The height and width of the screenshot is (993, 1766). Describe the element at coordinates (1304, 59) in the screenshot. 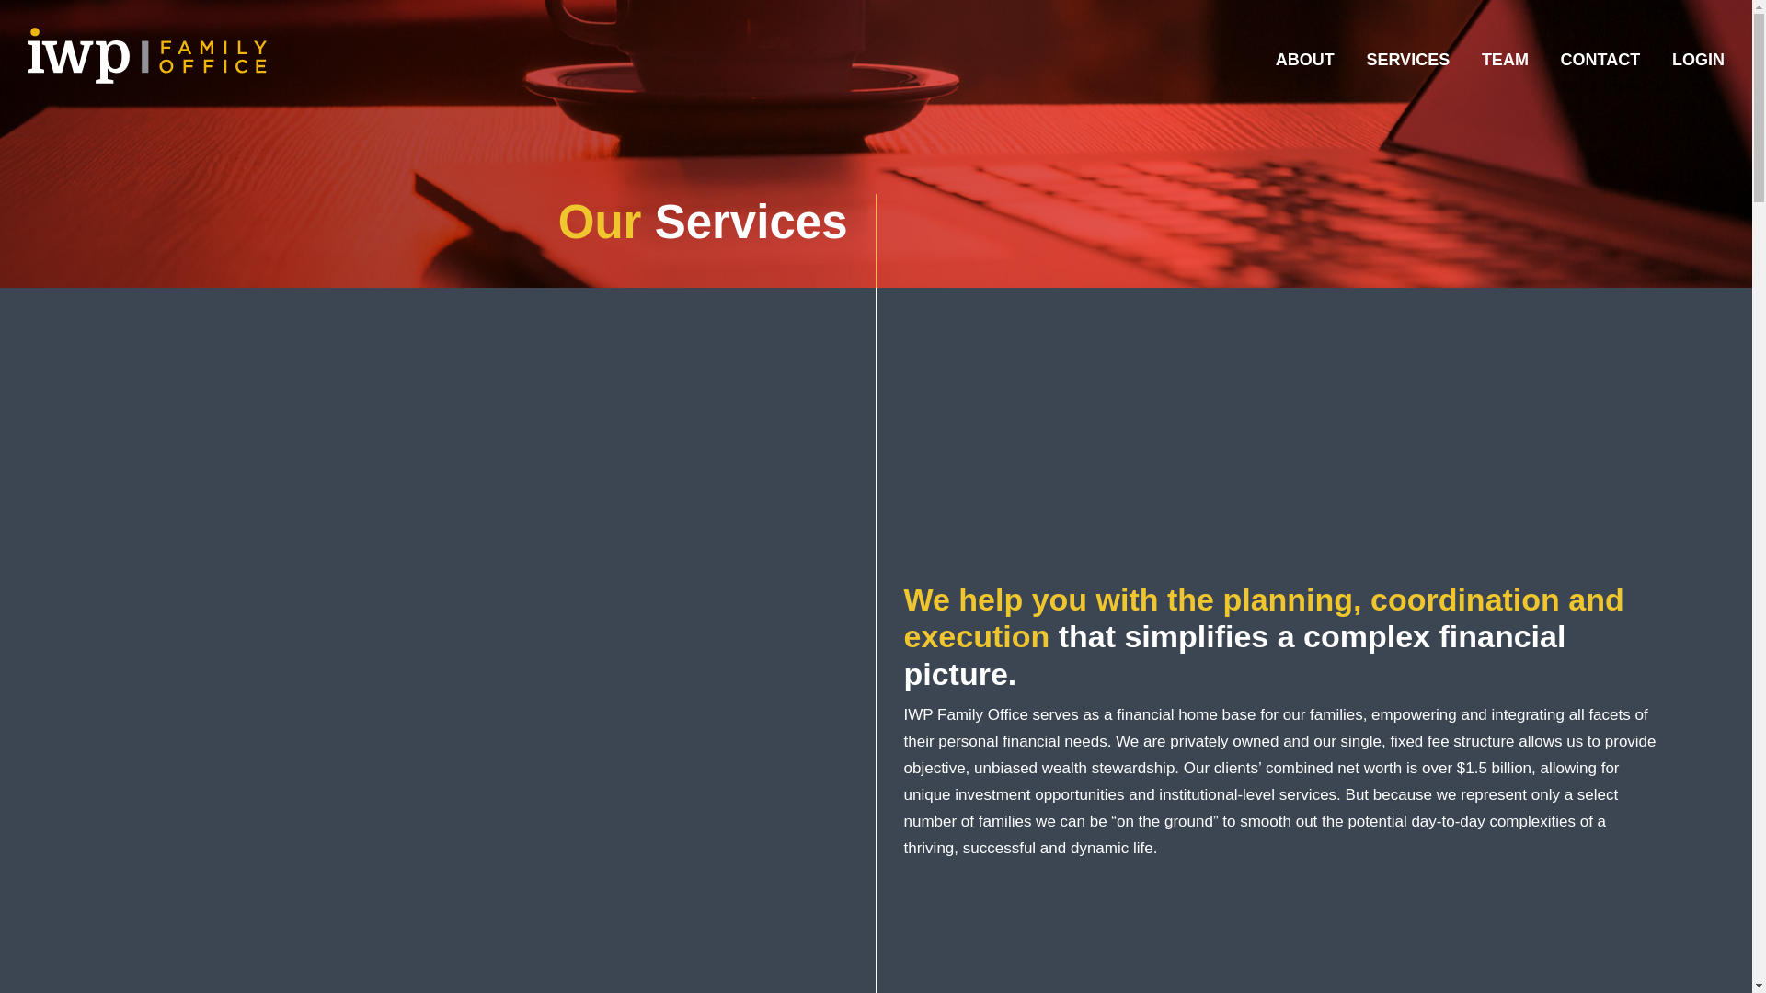

I see `ABOUT` at that location.